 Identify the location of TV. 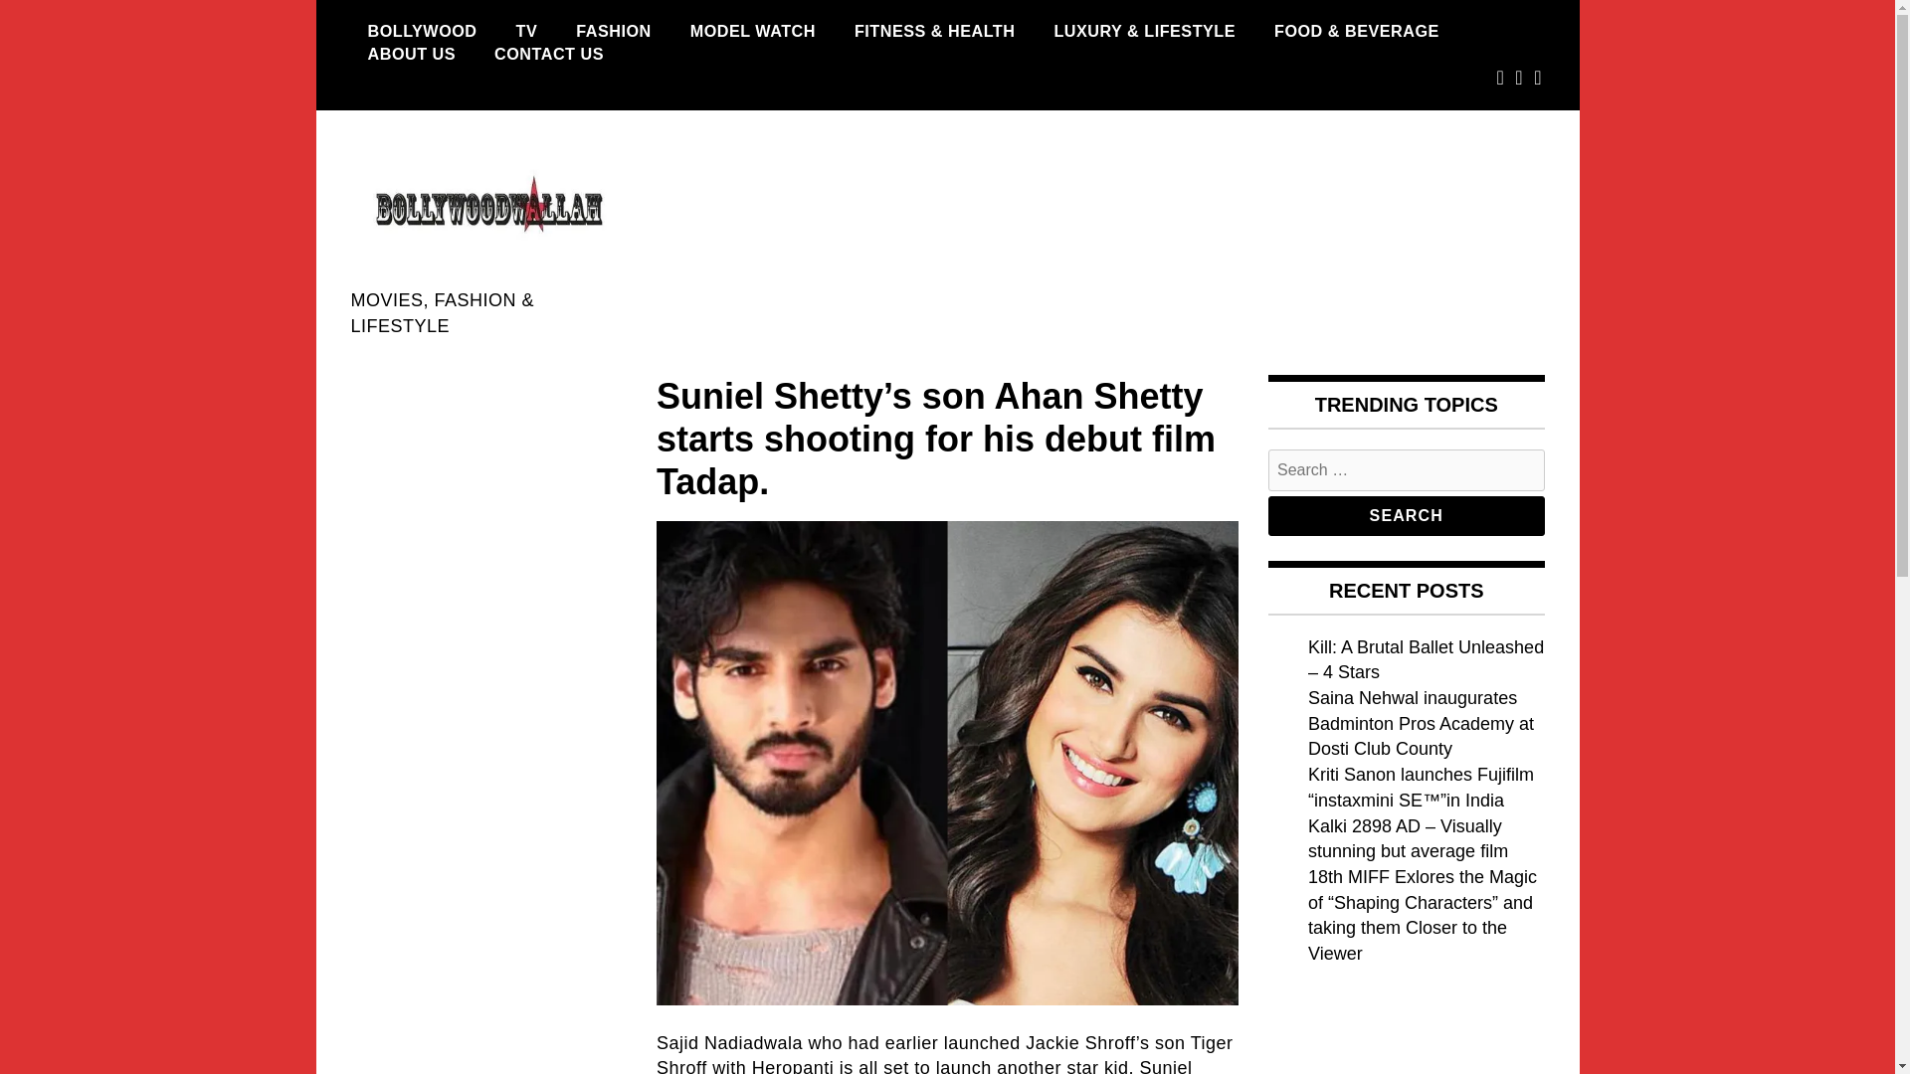
(527, 31).